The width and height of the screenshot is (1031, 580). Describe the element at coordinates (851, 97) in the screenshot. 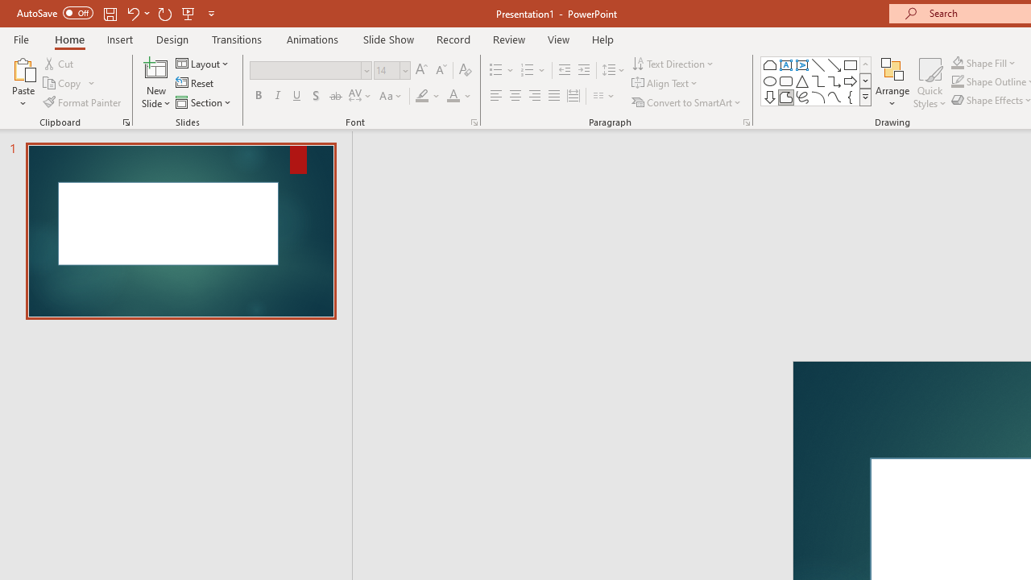

I see `Left Brace` at that location.